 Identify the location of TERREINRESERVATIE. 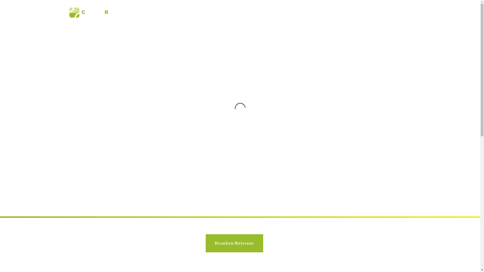
(230, 13).